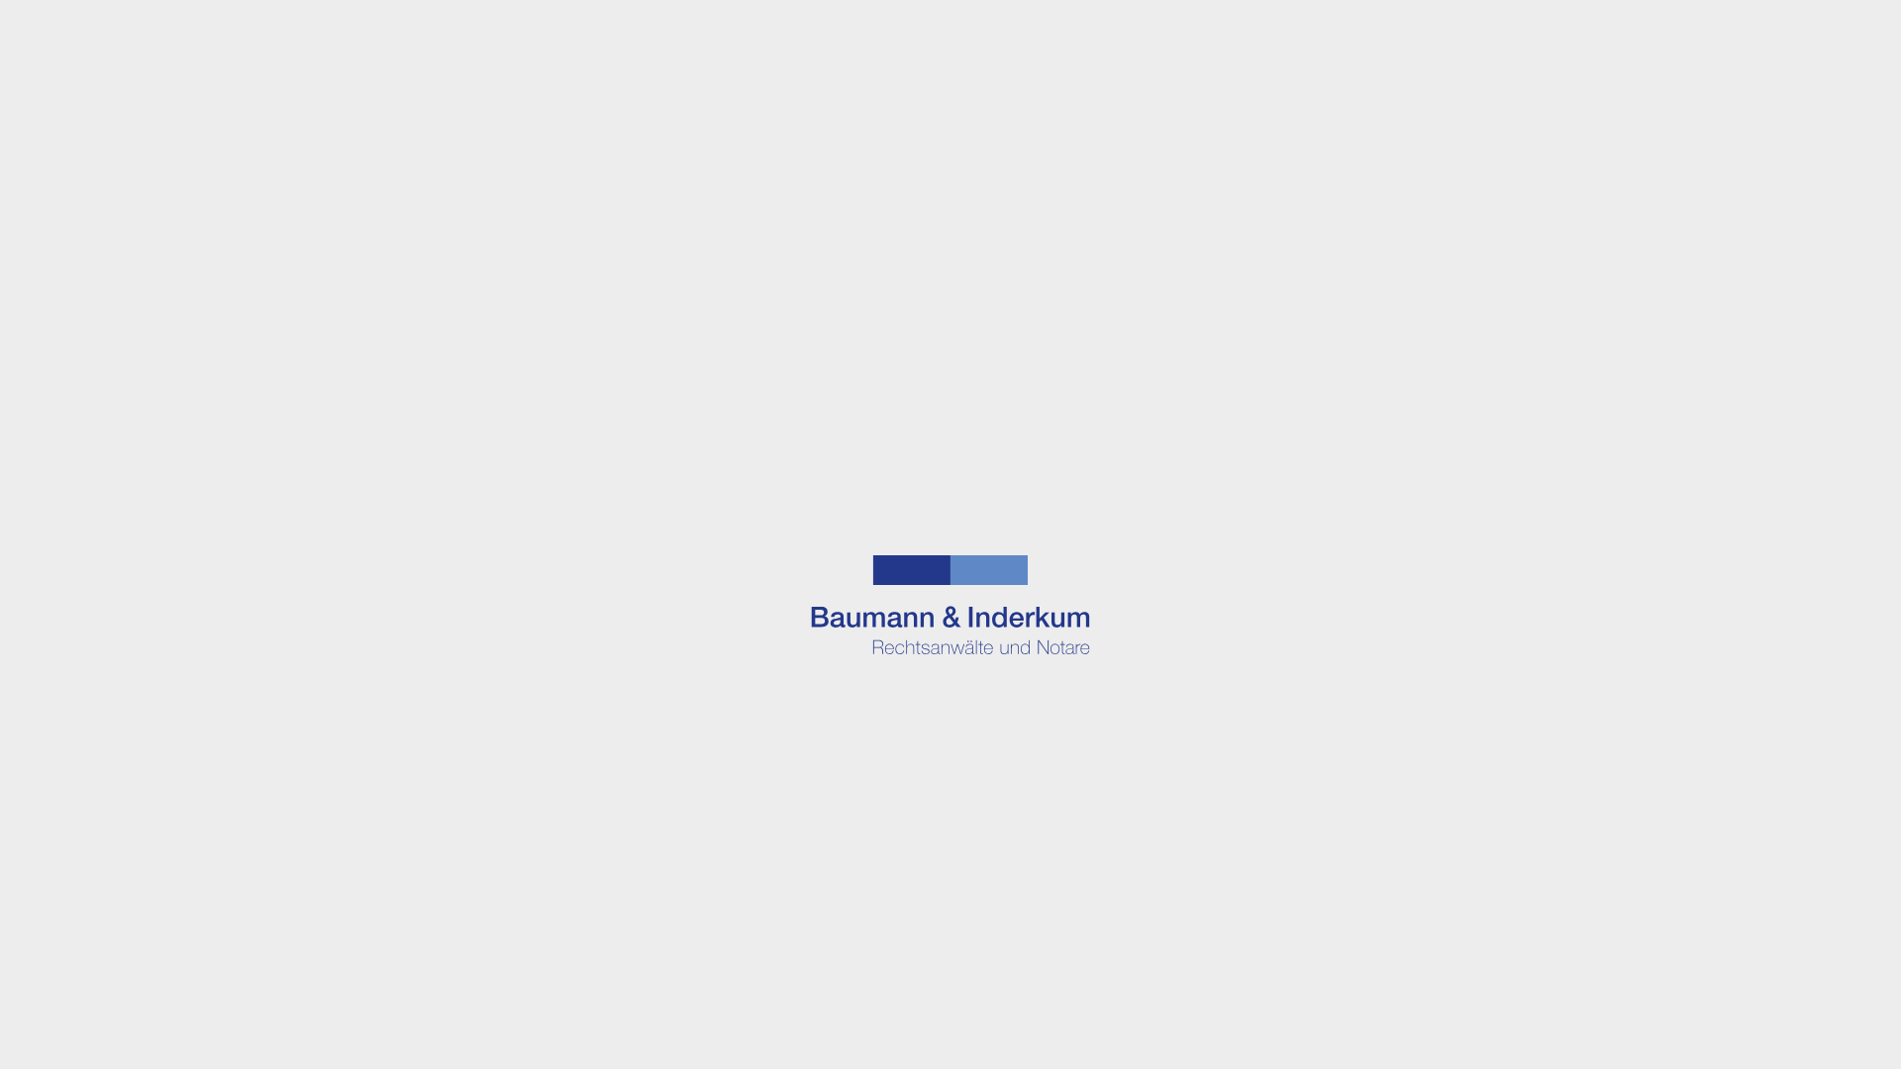  I want to click on Kanzlei, so click(1059, 87).